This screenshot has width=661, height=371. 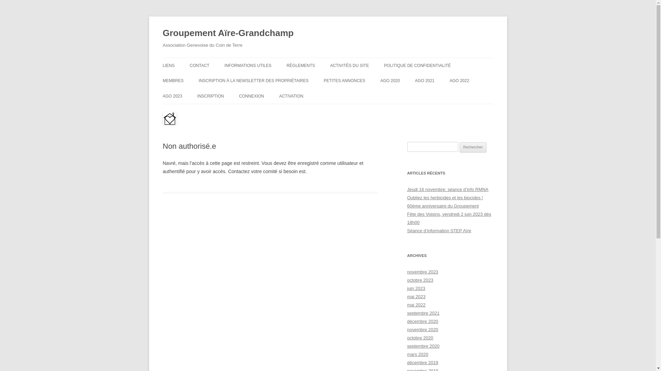 I want to click on INFORMATIONS UTILES, so click(x=248, y=66).